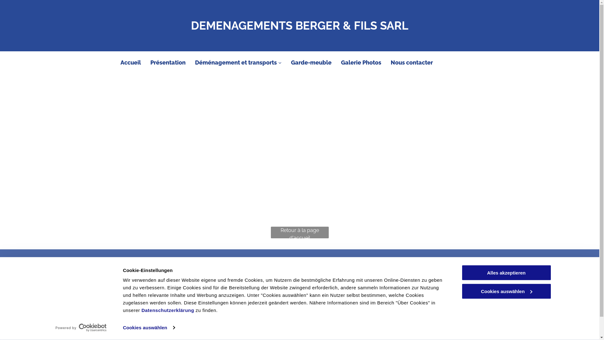 The image size is (604, 340). What do you see at coordinates (311, 62) in the screenshot?
I see `Garde-meuble` at bounding box center [311, 62].